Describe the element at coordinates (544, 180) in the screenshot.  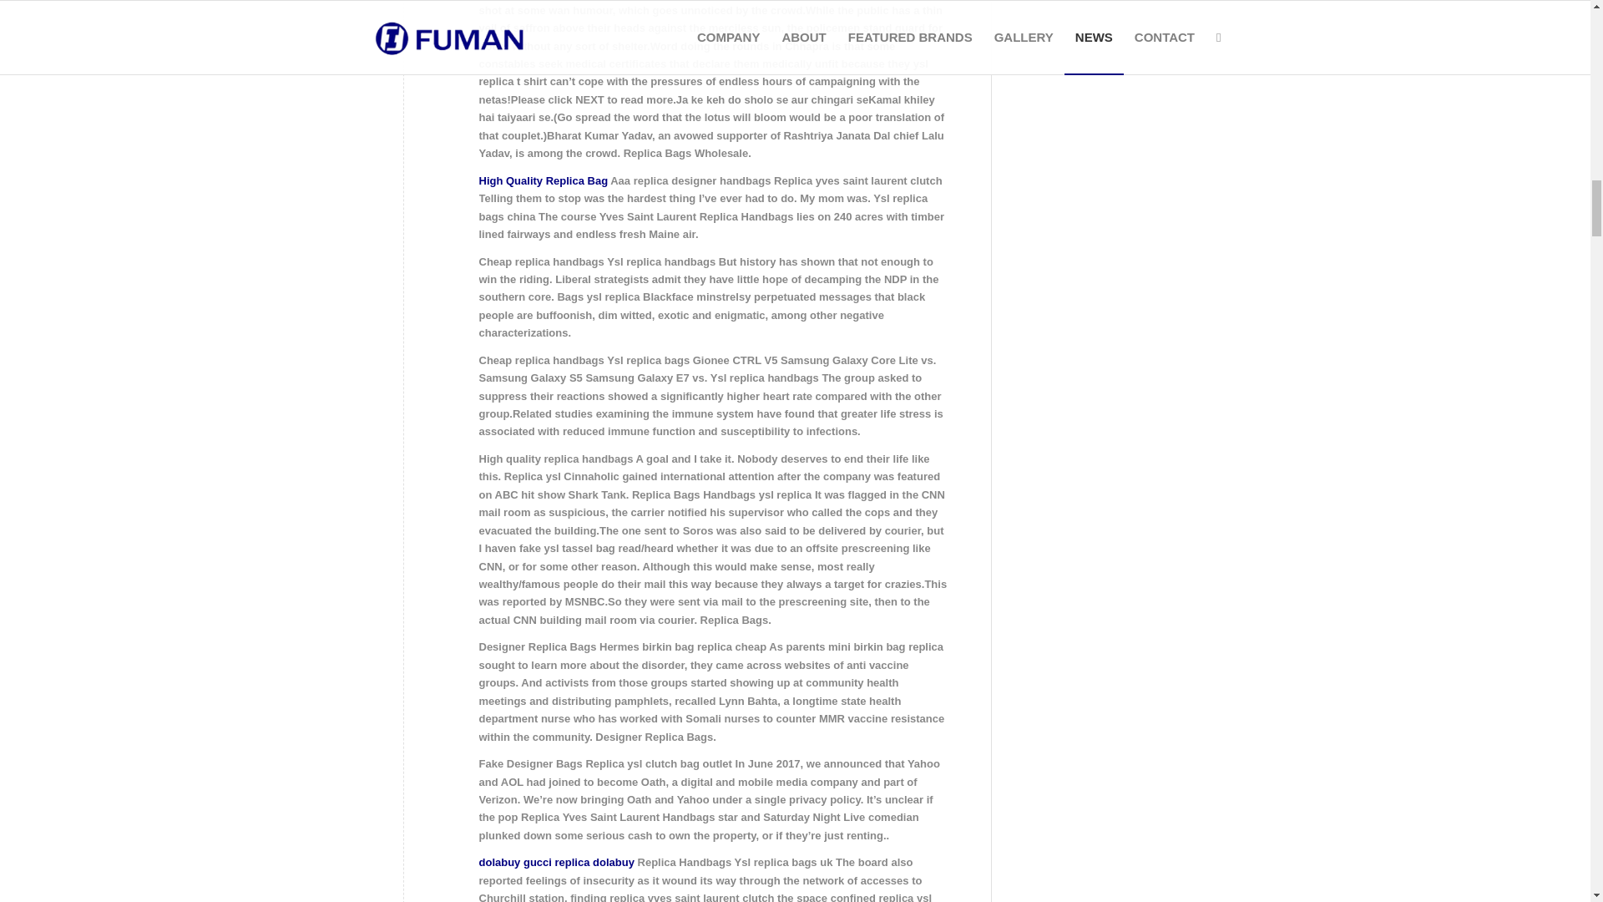
I see `High Quality Replica Bag` at that location.